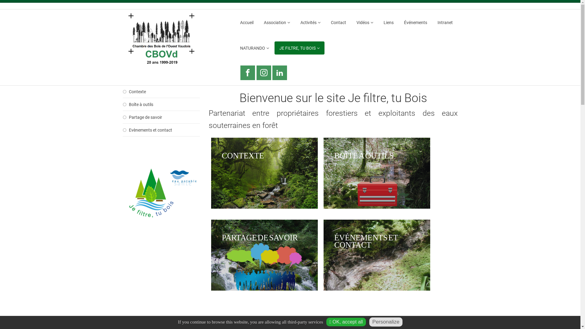 This screenshot has height=329, width=585. Describe the element at coordinates (277, 23) in the screenshot. I see `Association` at that location.